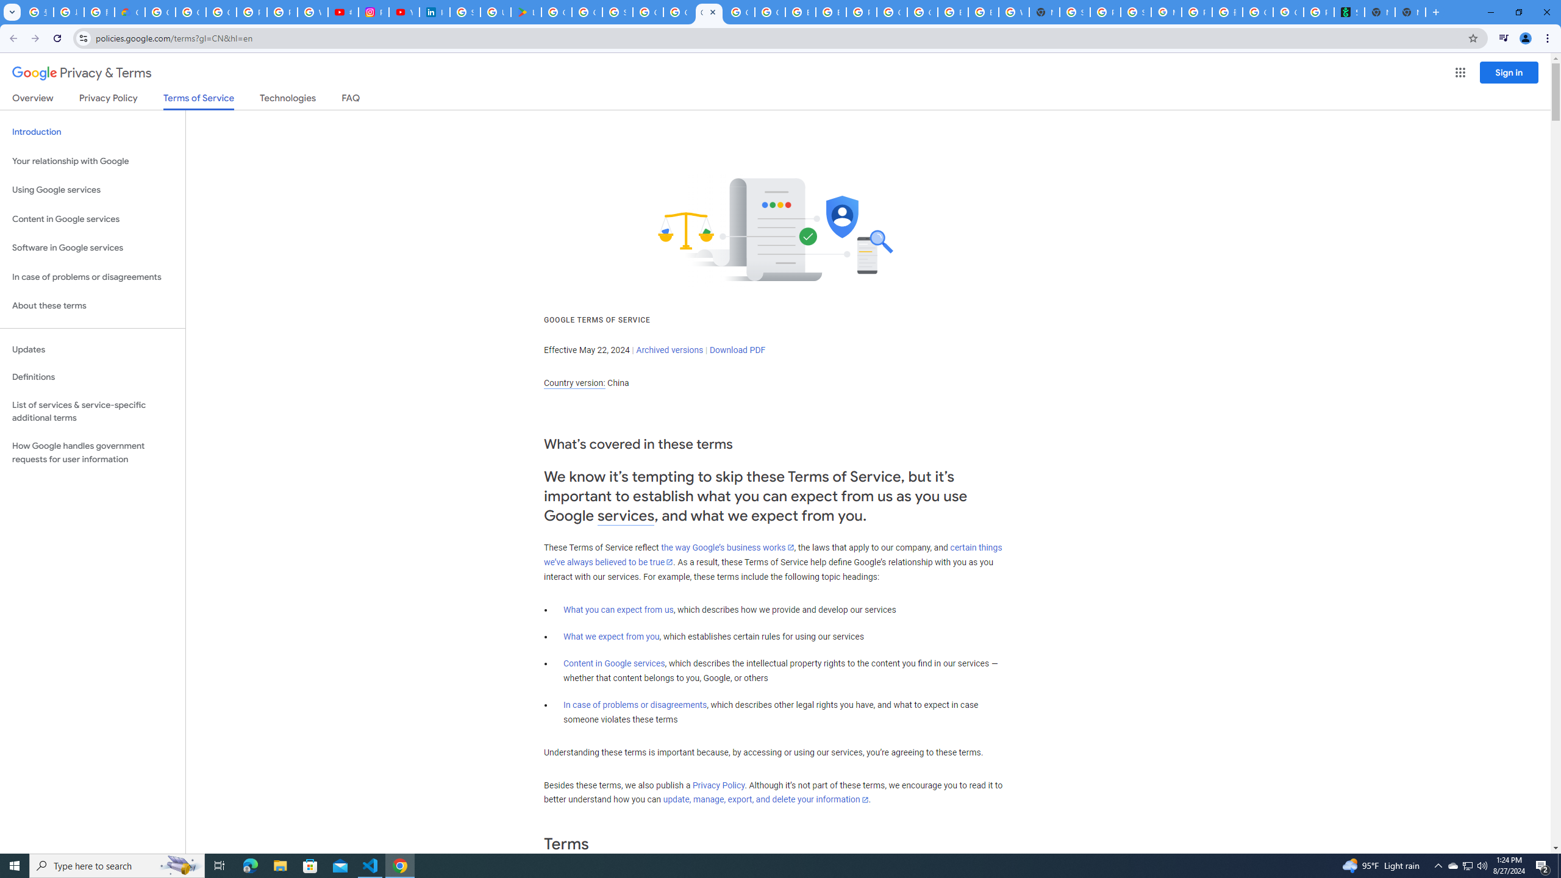  Describe the element at coordinates (612, 637) in the screenshot. I see `What we expect from you` at that location.